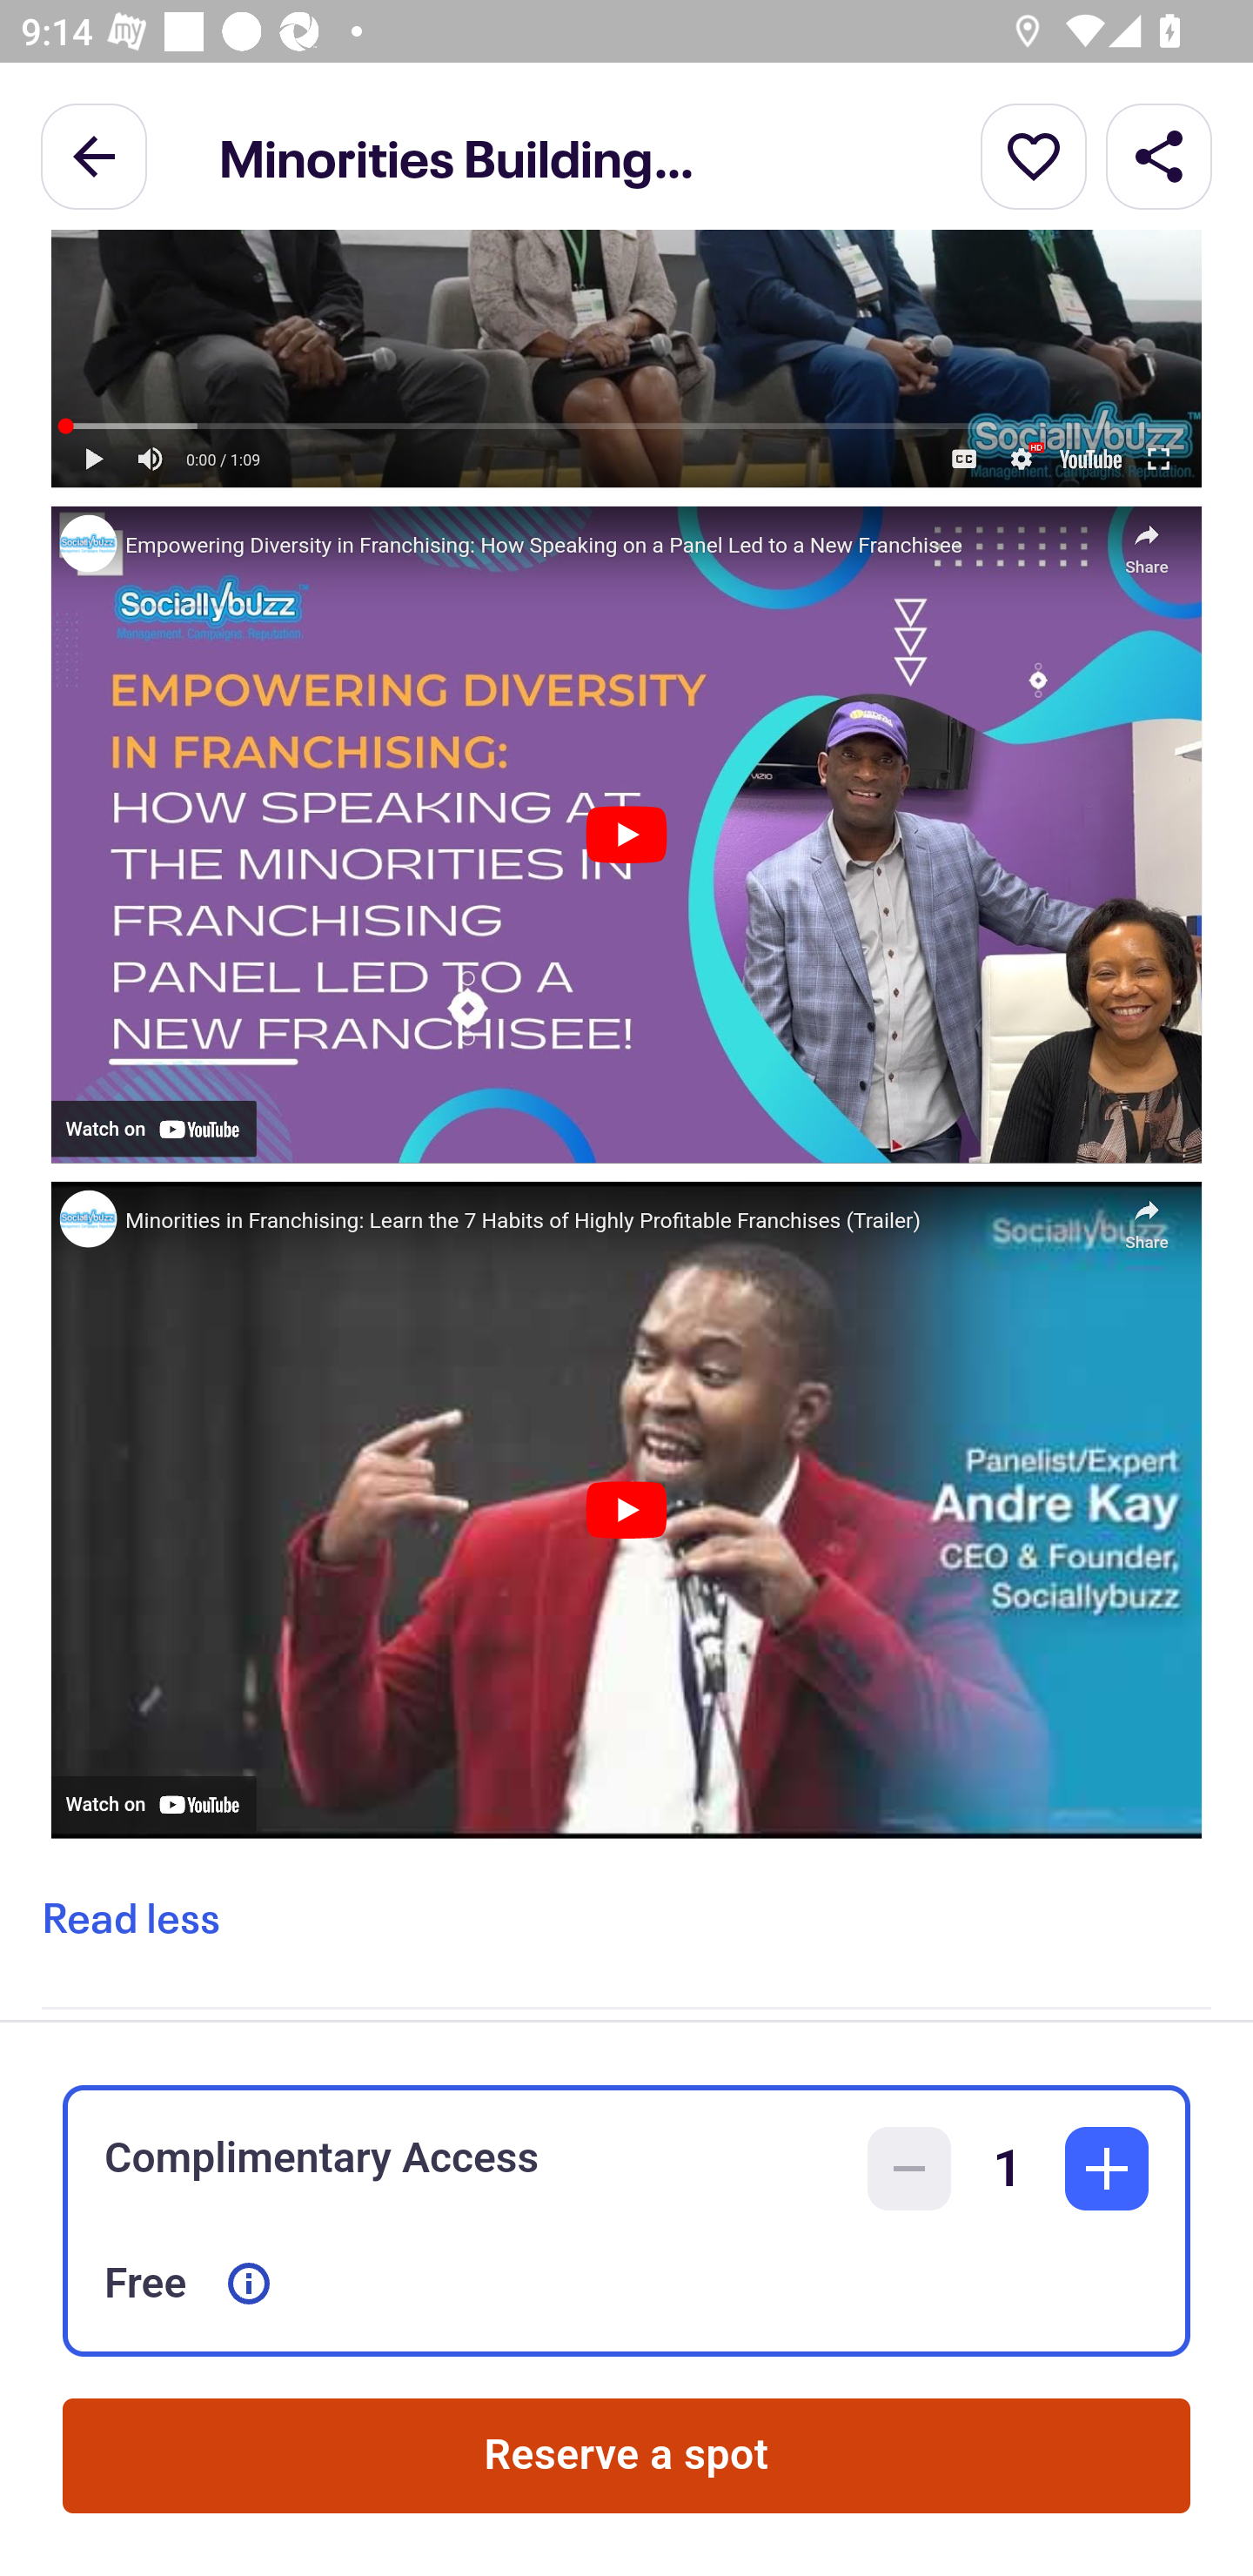 The width and height of the screenshot is (1253, 2576). What do you see at coordinates (626, 2456) in the screenshot?
I see `Reserve a spot` at bounding box center [626, 2456].